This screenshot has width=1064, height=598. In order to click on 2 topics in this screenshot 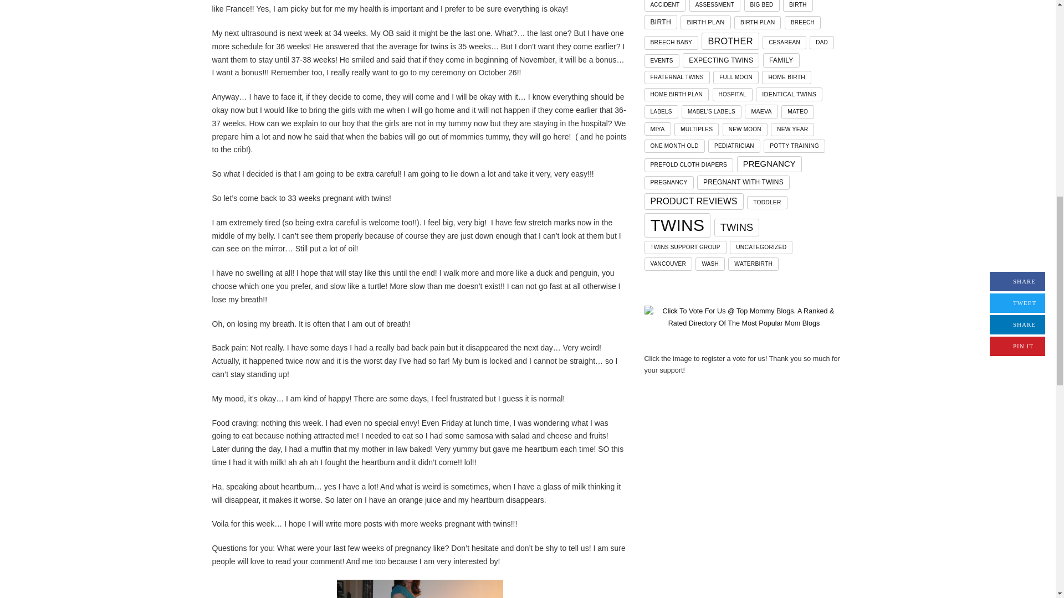, I will do `click(798, 6)`.